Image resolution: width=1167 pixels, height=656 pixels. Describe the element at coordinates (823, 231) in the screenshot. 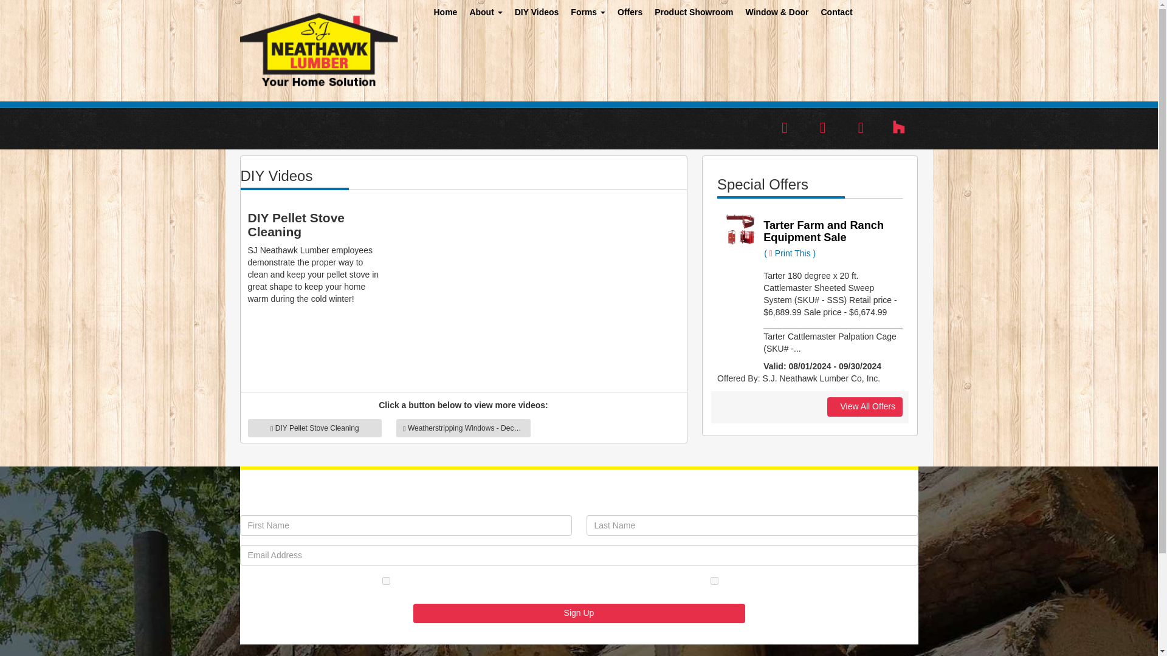

I see `Tarter Farm and Ranch Equipment Sale` at that location.